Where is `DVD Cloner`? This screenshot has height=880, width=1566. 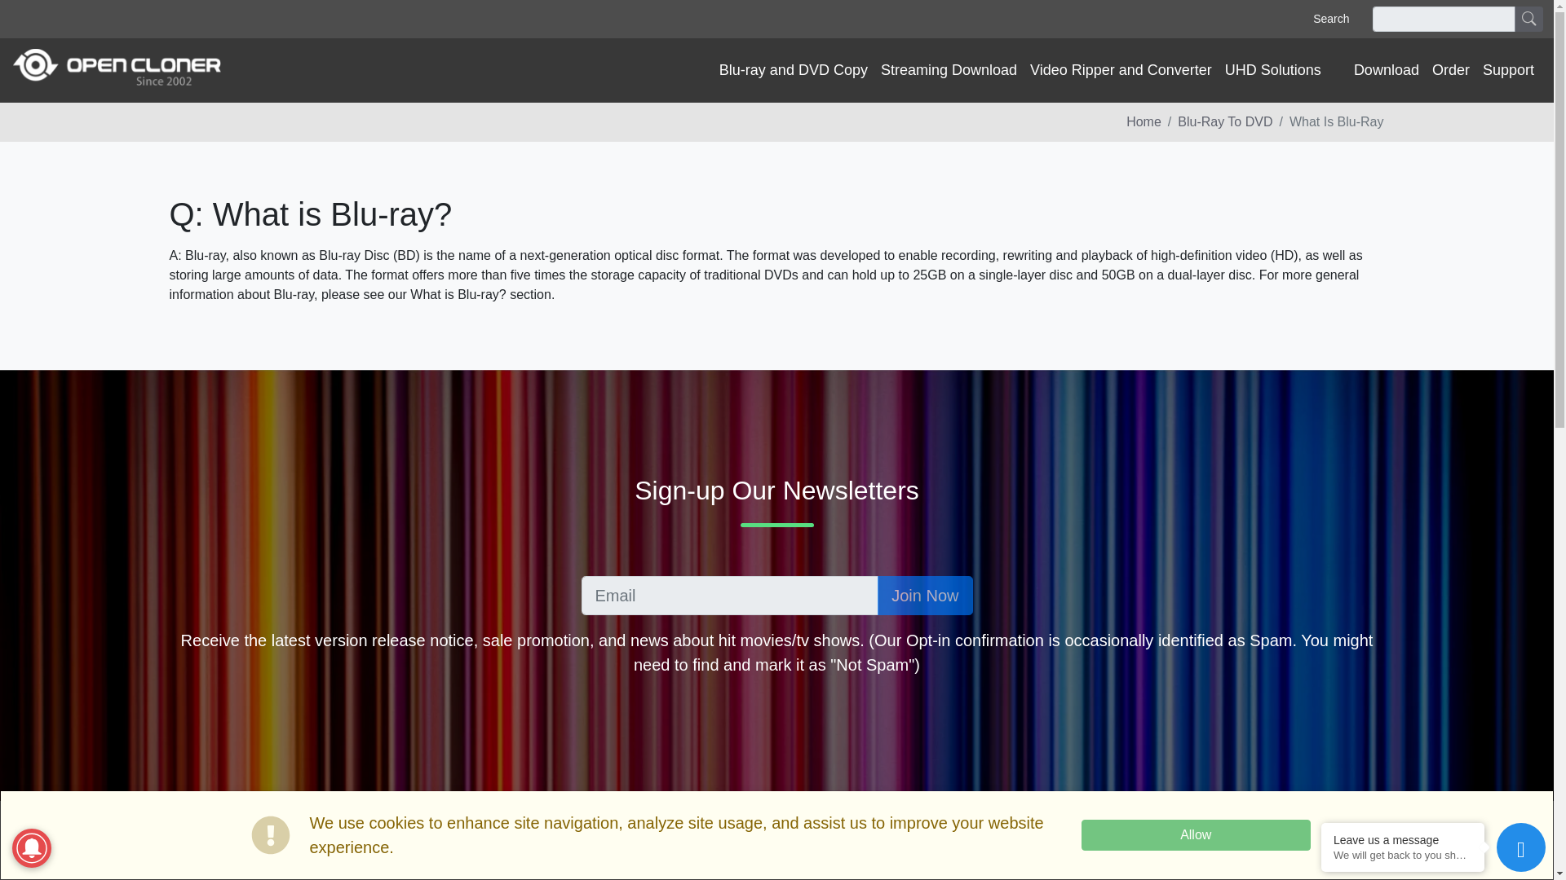
DVD Cloner is located at coordinates (116, 70).